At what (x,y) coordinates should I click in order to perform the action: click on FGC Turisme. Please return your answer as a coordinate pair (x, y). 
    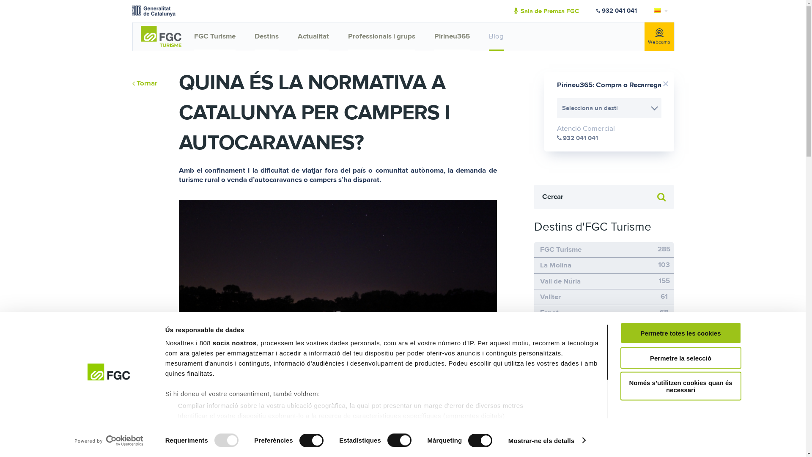
    Looking at the image, I should click on (215, 36).